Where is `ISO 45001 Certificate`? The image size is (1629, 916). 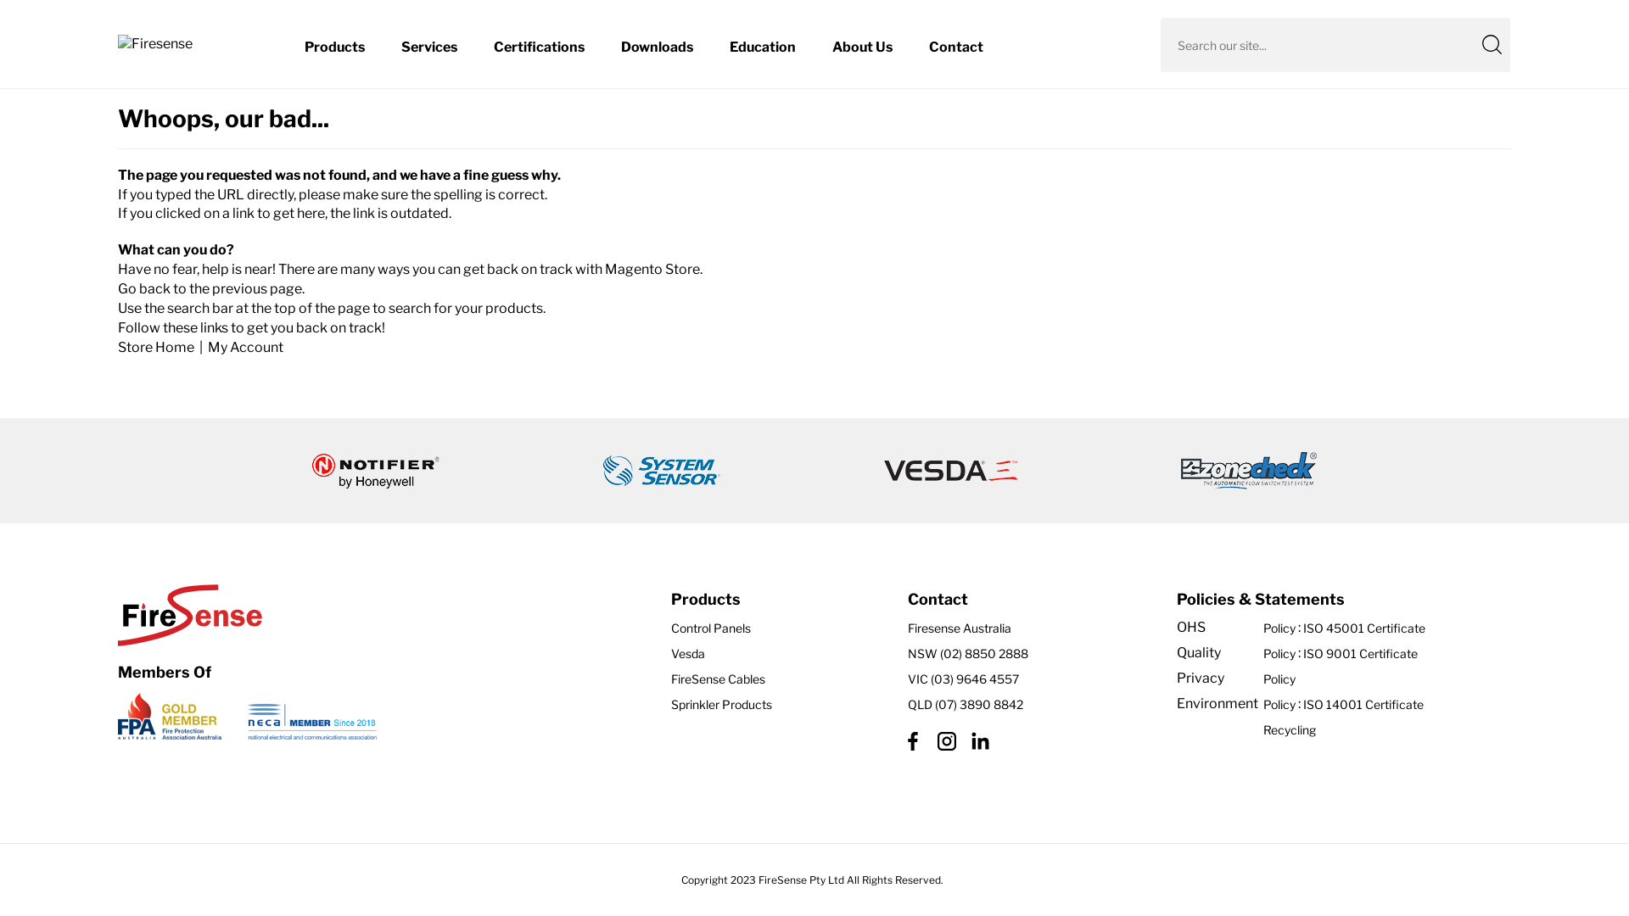
ISO 45001 Certificate is located at coordinates (1364, 628).